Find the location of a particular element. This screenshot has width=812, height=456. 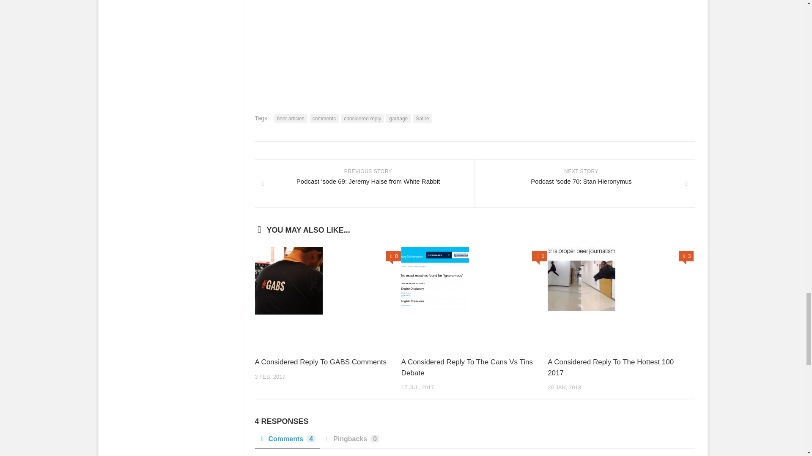

Satire is located at coordinates (422, 118).